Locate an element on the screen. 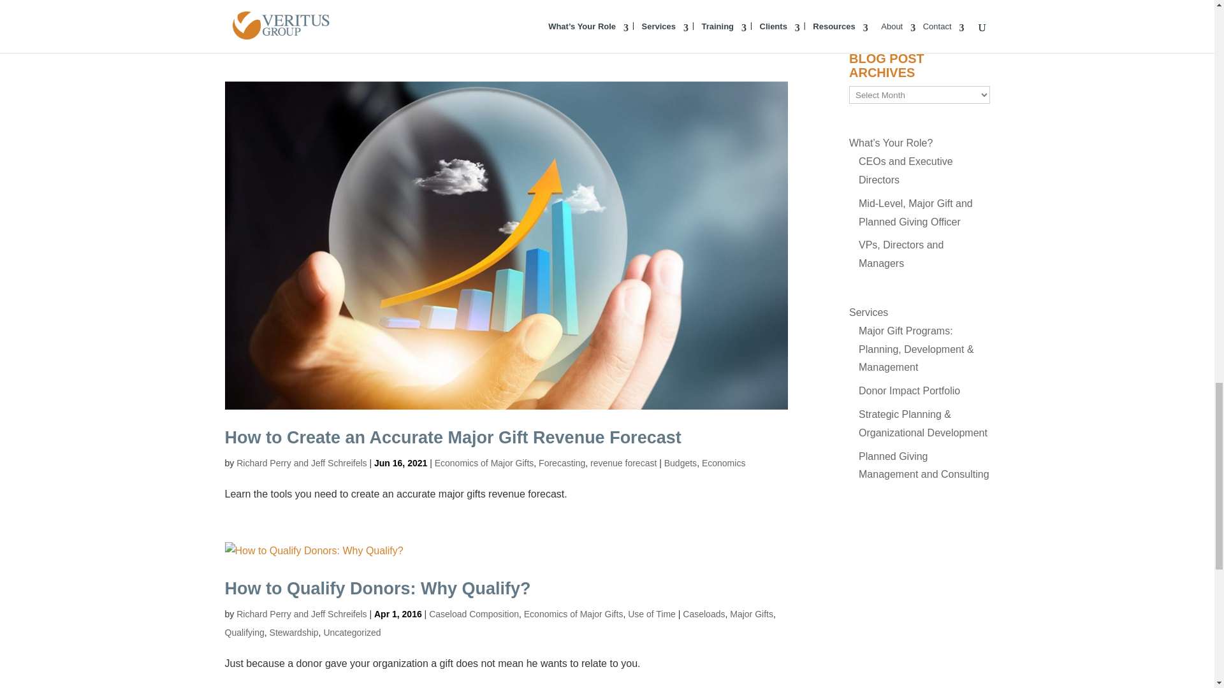  Posts by Richard Perry and Jeff Schreifels is located at coordinates (301, 463).